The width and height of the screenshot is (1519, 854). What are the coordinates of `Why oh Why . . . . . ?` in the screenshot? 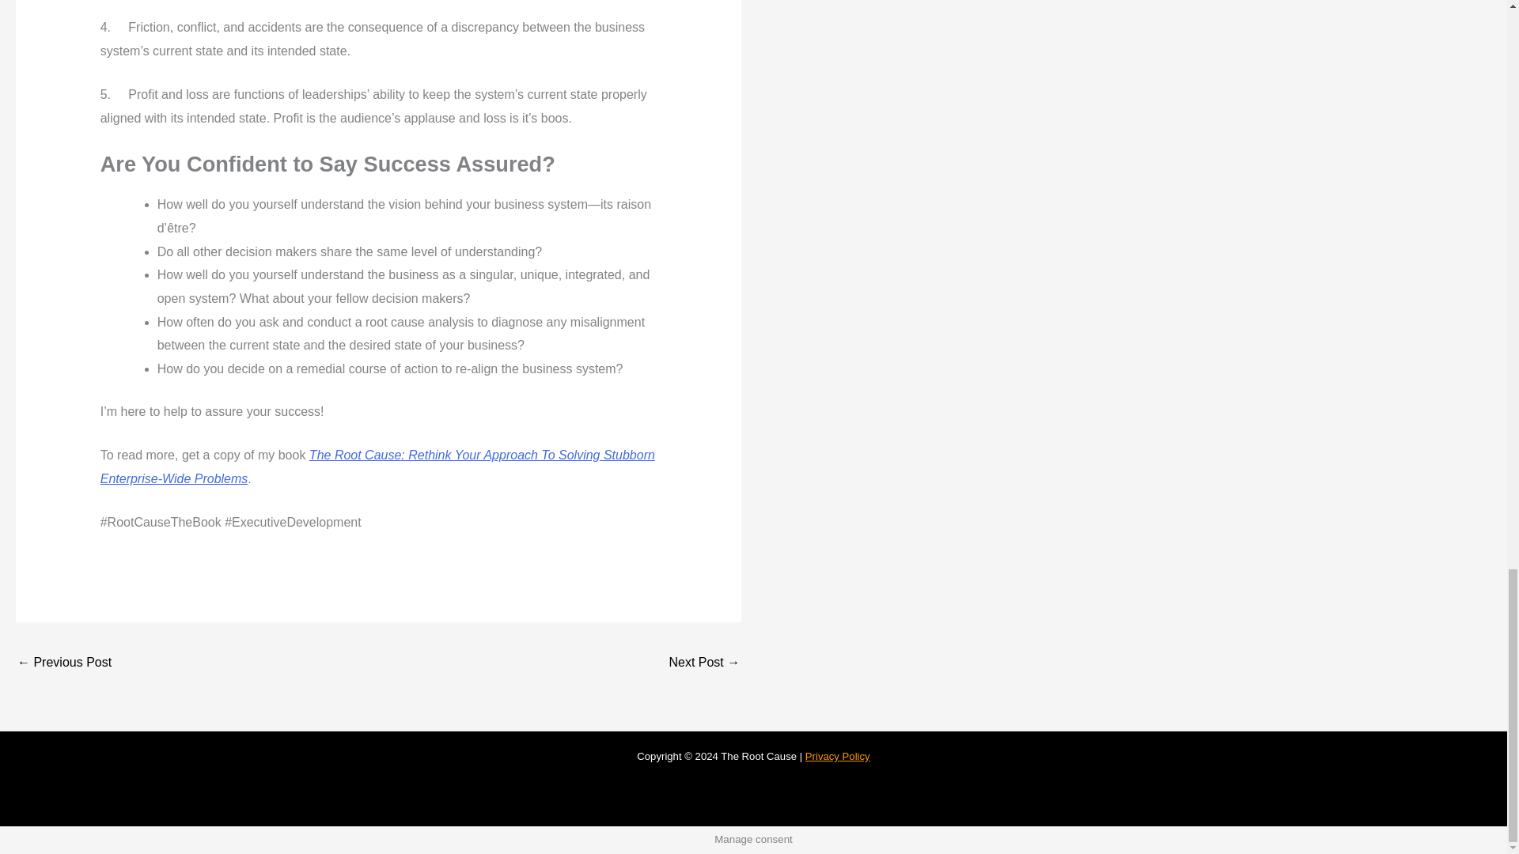 It's located at (704, 663).